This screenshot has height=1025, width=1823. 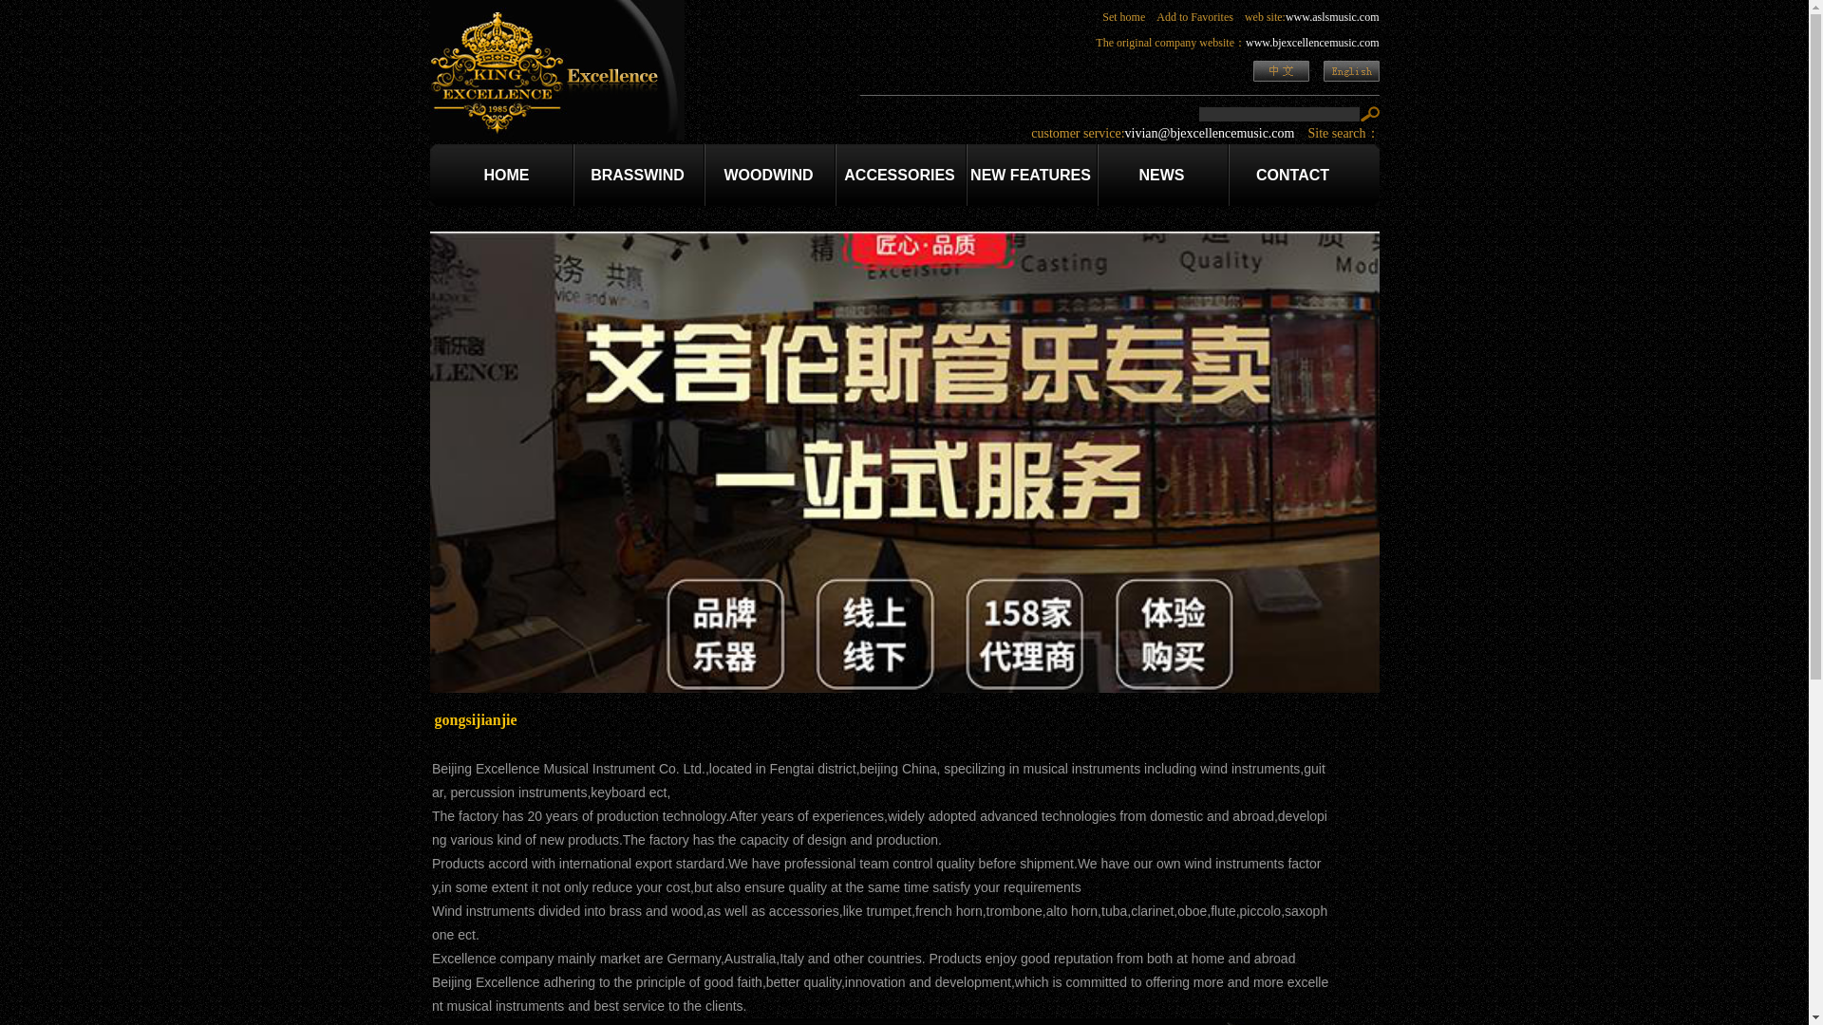 I want to click on ACCESSORIES, so click(x=898, y=175).